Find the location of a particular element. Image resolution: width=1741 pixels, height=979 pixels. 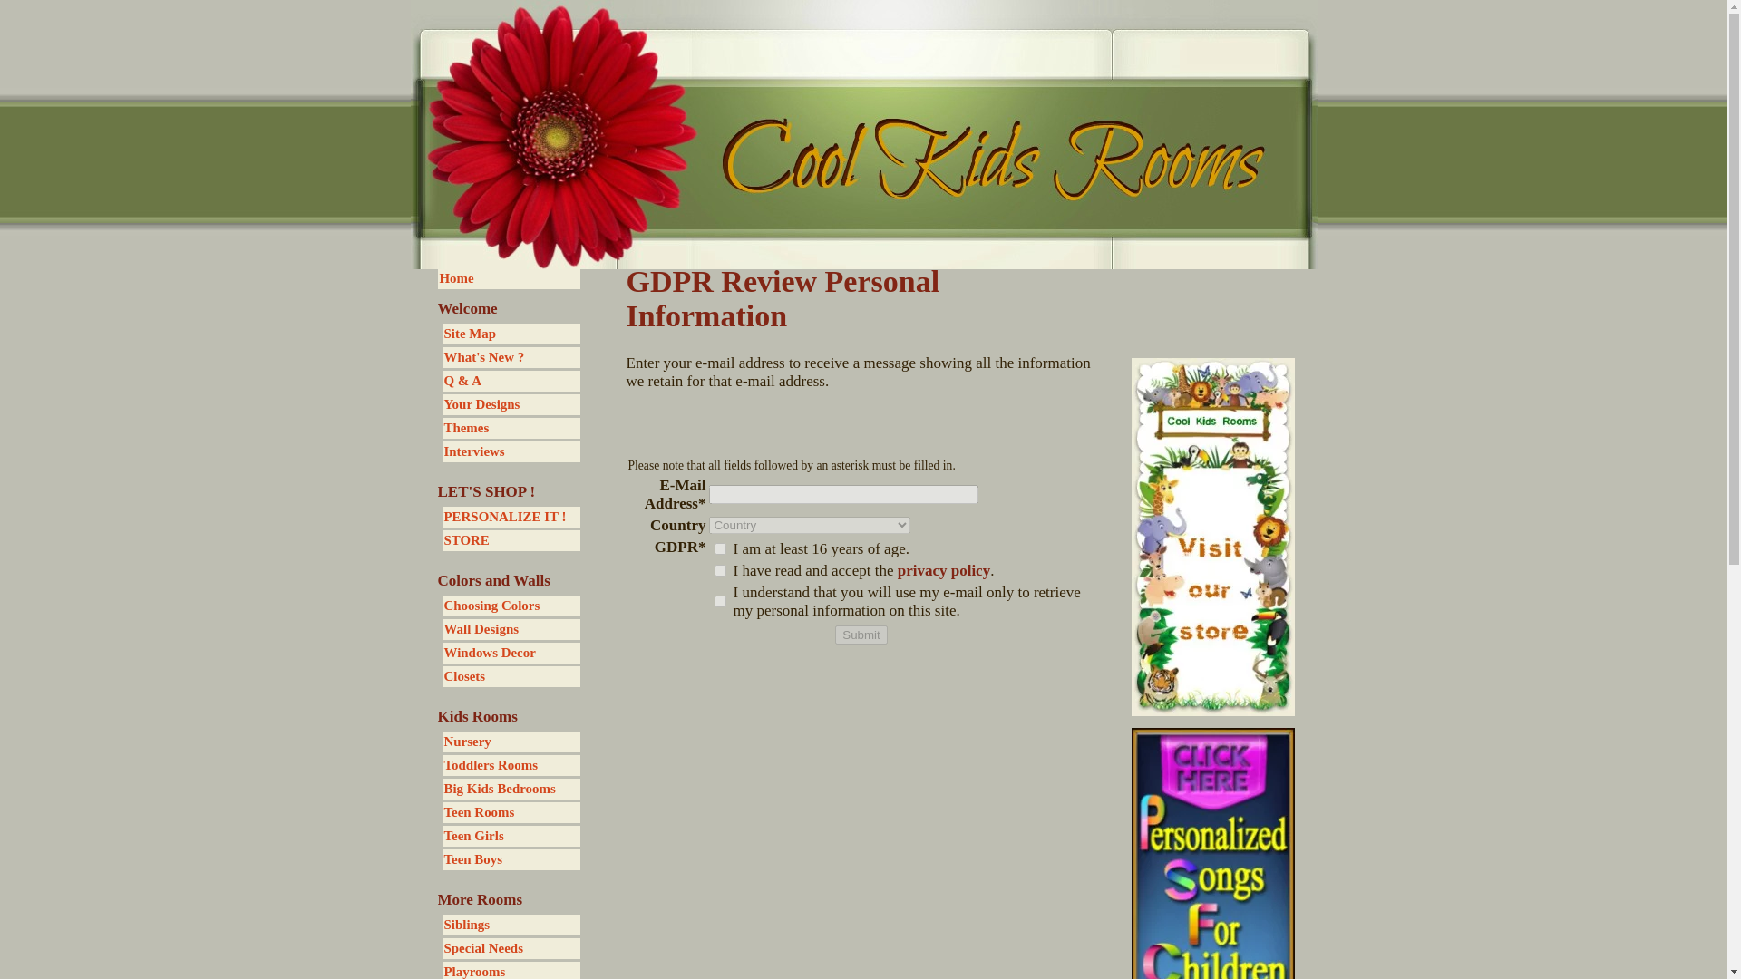

Teen Rooms is located at coordinates (511, 812).